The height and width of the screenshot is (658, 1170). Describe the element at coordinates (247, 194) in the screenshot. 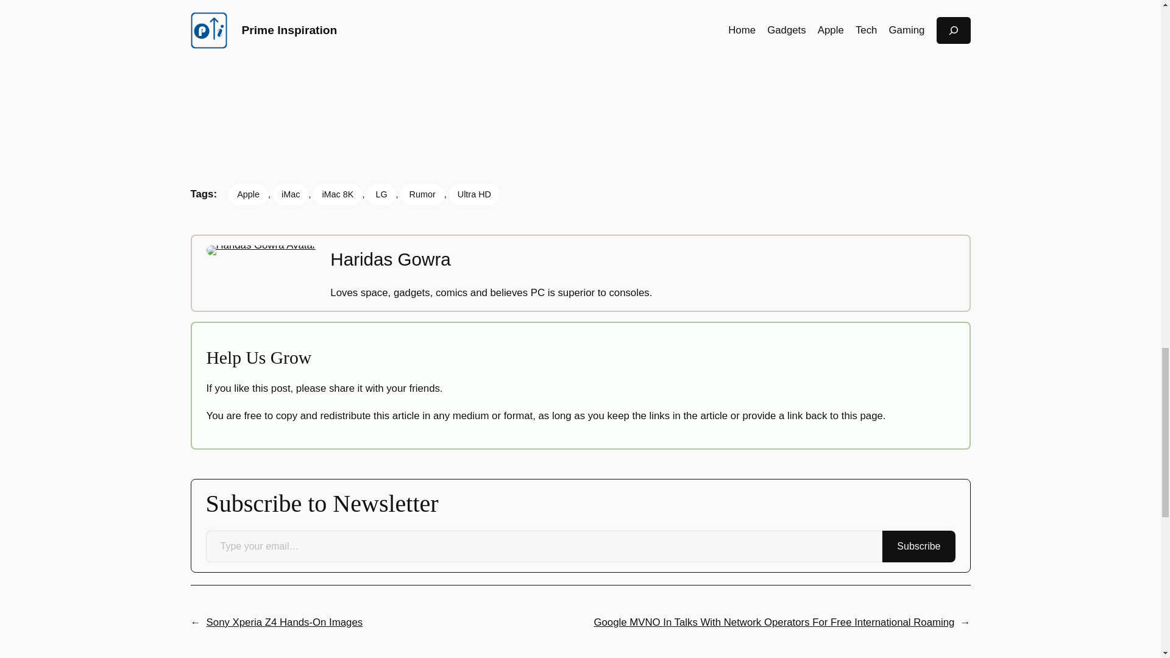

I see `Apple` at that location.